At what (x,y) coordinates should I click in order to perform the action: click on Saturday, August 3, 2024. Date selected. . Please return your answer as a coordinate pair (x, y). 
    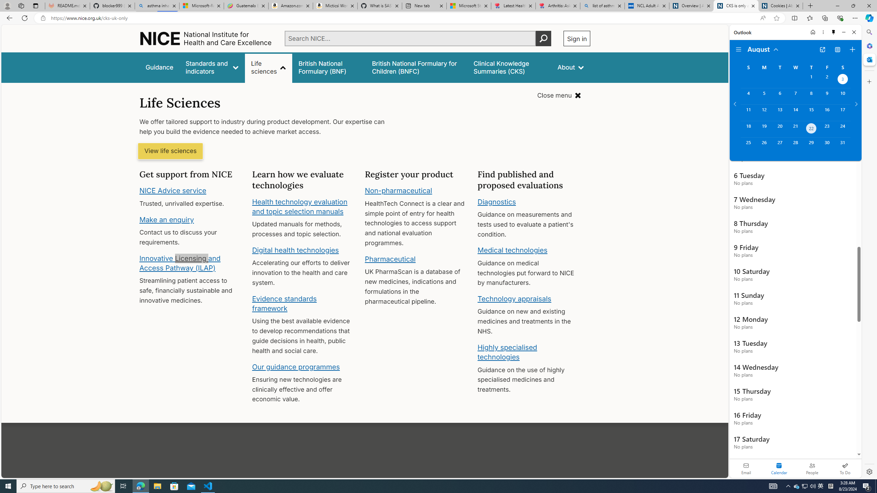
    Looking at the image, I should click on (843, 80).